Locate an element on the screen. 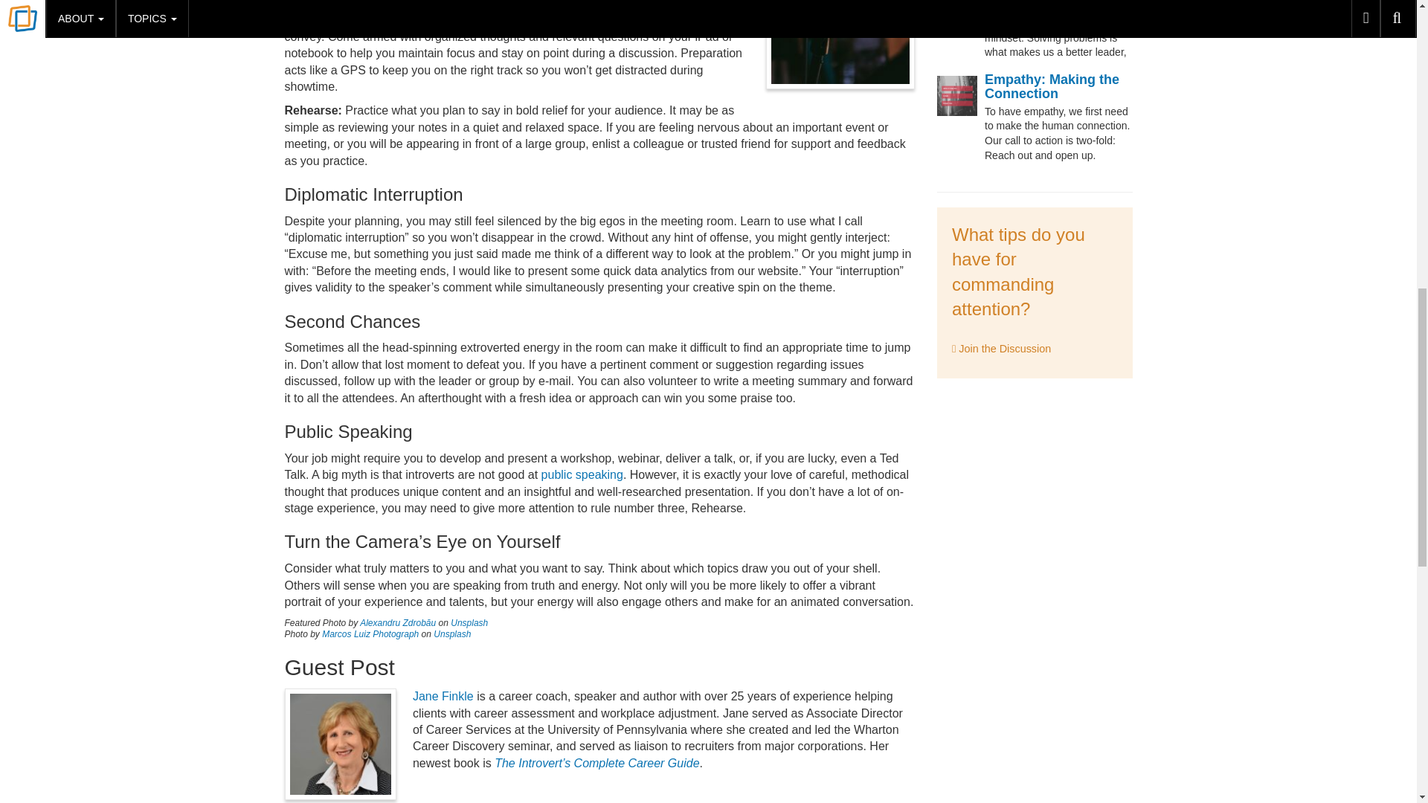  public speaking is located at coordinates (582, 474).